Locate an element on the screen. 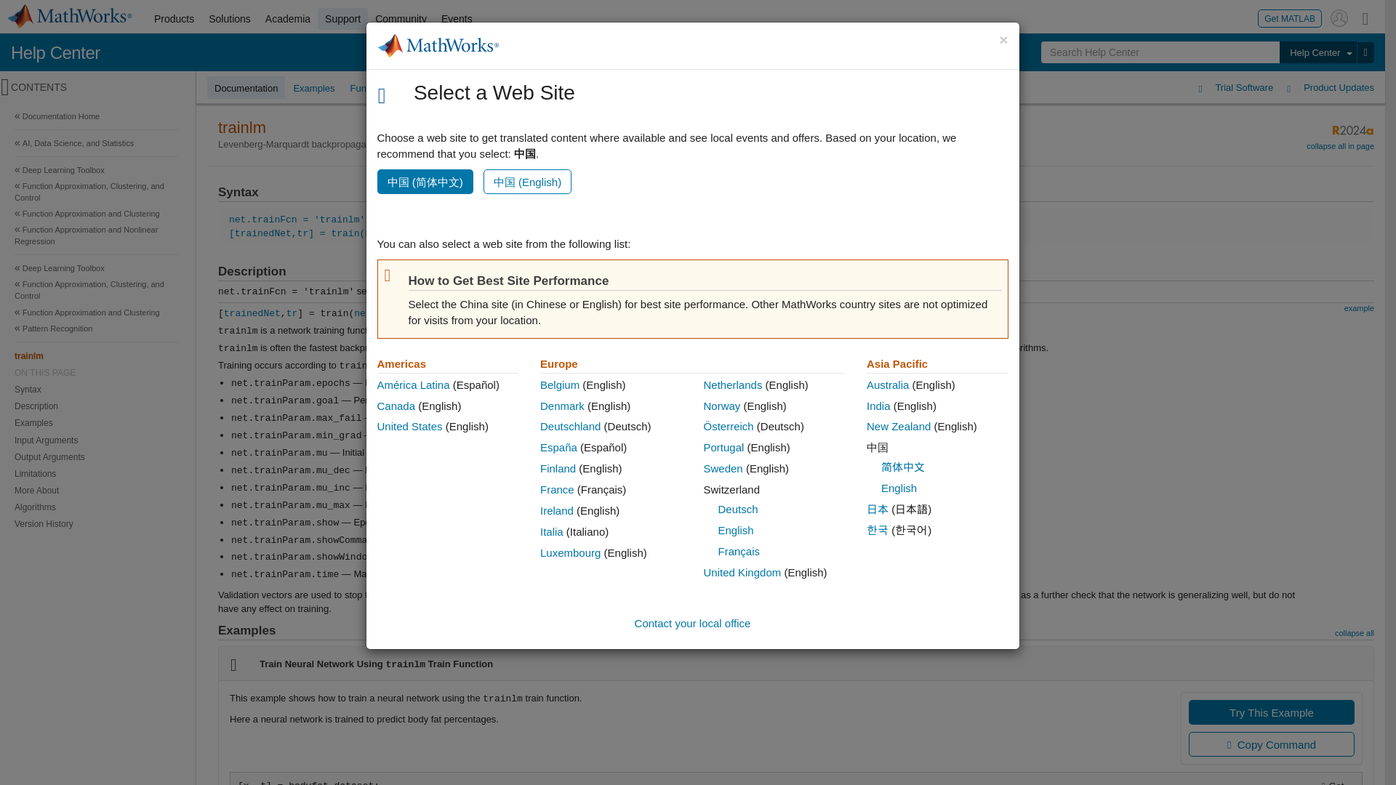 This screenshot has height=785, width=1396. Academia is located at coordinates (288, 19).